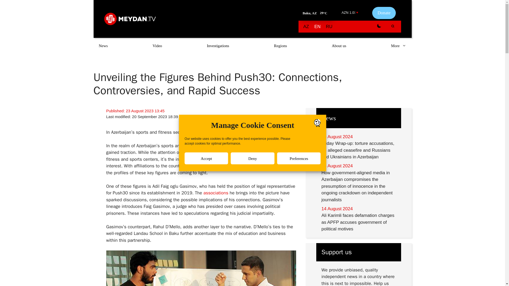 This screenshot has width=509, height=286. I want to click on AZ, so click(306, 26).